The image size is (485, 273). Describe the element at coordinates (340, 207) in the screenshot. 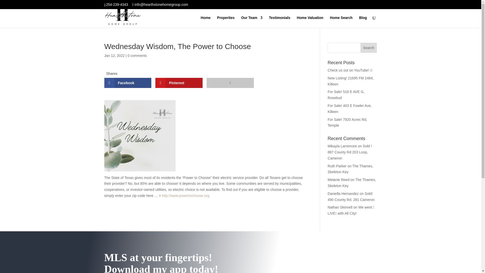

I see `Nathan Skinnell` at that location.